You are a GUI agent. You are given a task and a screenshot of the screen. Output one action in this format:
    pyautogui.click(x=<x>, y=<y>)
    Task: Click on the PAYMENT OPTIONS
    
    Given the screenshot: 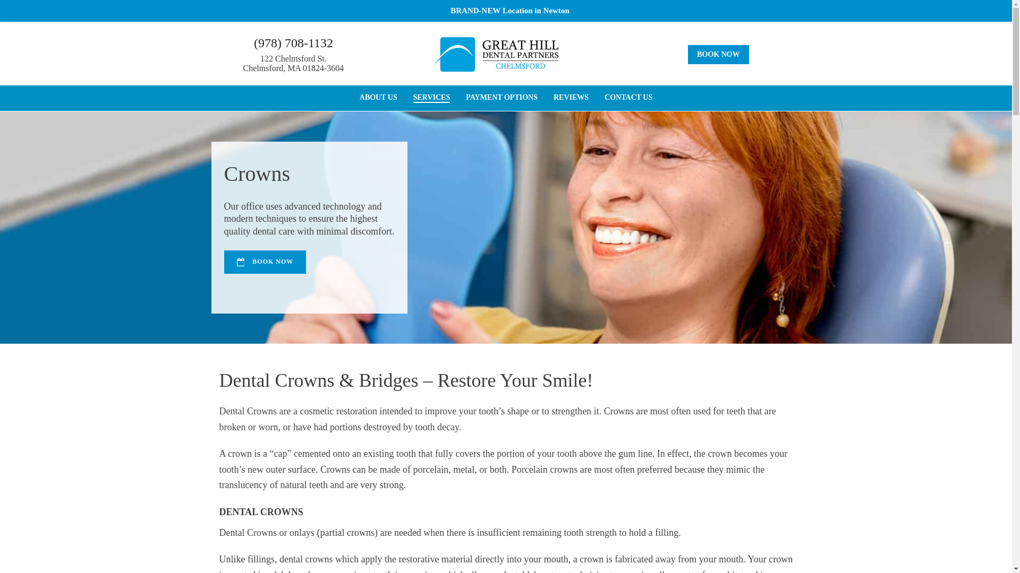 What is the action you would take?
    pyautogui.click(x=378, y=98)
    